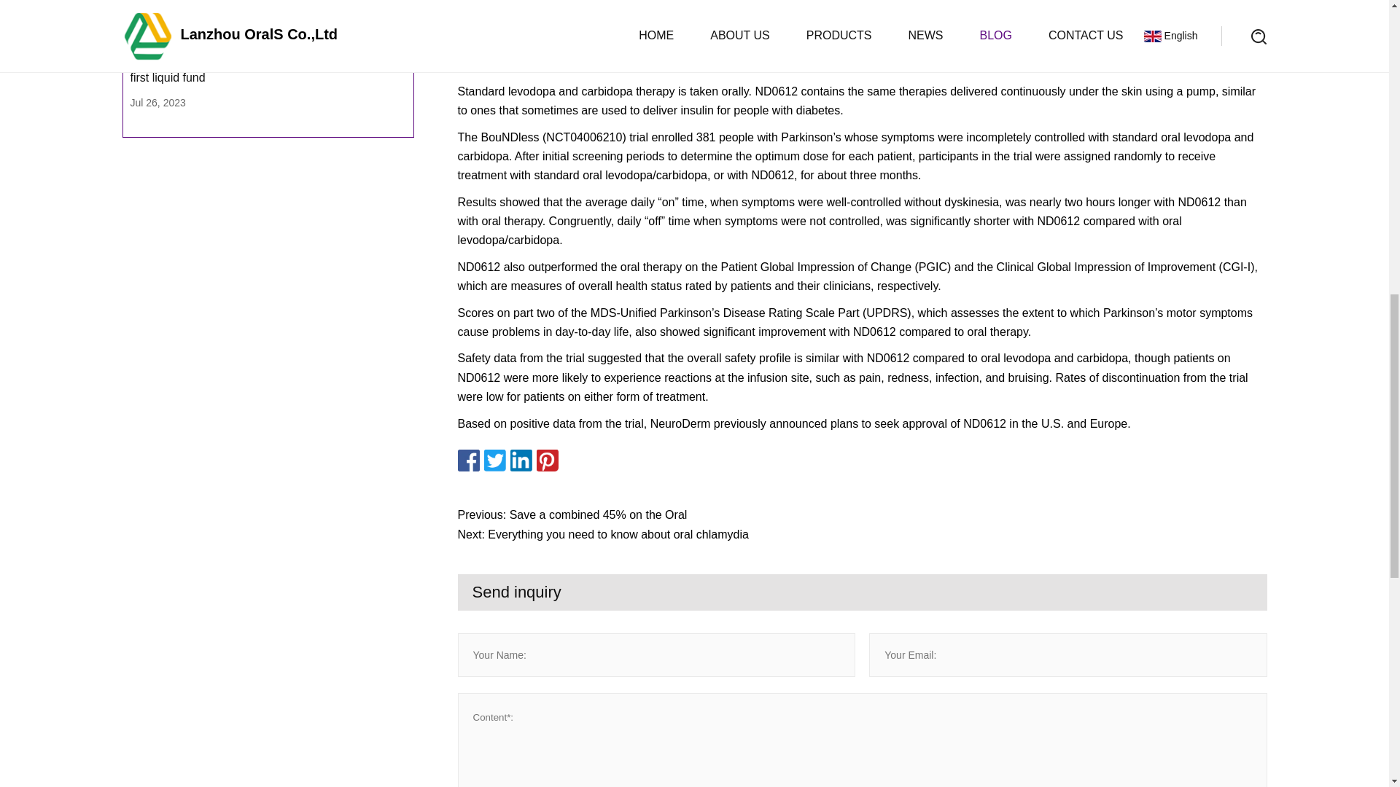 The height and width of the screenshot is (787, 1400). Describe the element at coordinates (521, 460) in the screenshot. I see `Linkedin` at that location.